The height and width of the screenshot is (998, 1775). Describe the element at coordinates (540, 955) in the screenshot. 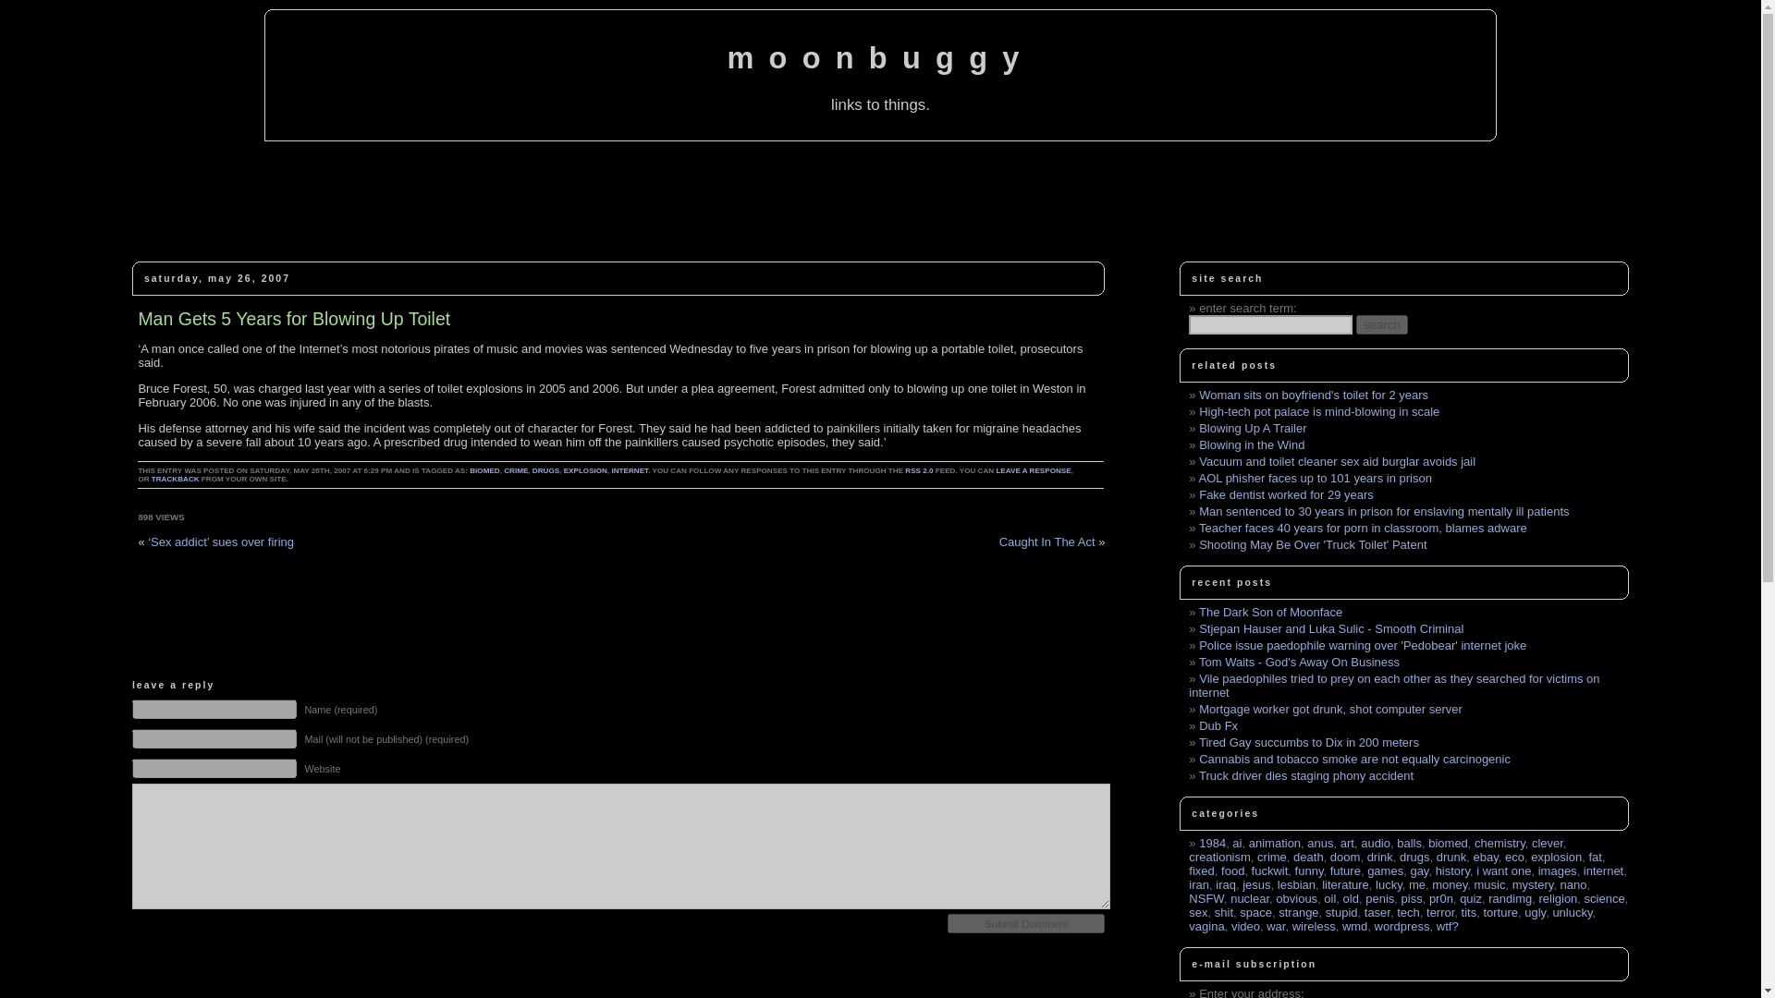

I see `Advertisement` at that location.